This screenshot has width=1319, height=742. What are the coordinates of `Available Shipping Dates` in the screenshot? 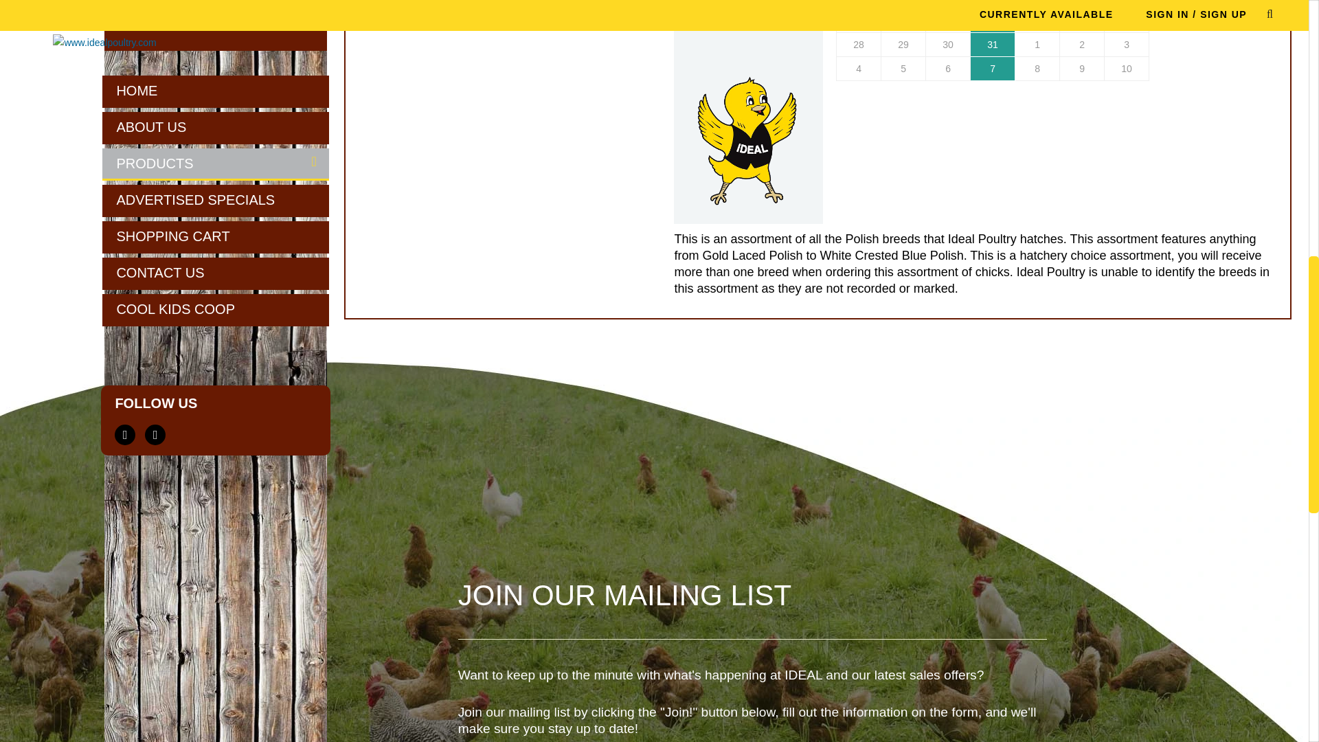 It's located at (993, 45).